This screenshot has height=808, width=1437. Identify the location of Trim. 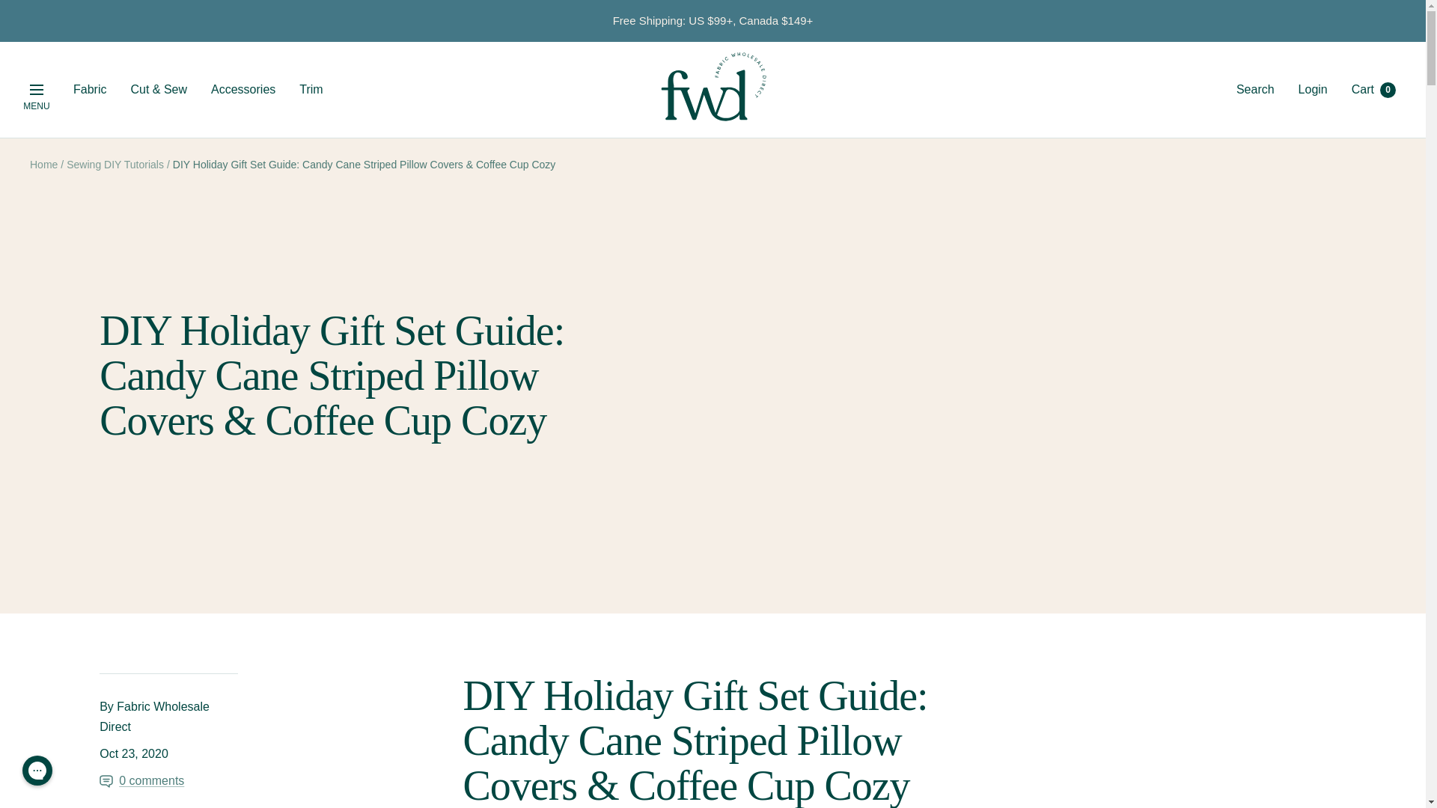
(310, 89).